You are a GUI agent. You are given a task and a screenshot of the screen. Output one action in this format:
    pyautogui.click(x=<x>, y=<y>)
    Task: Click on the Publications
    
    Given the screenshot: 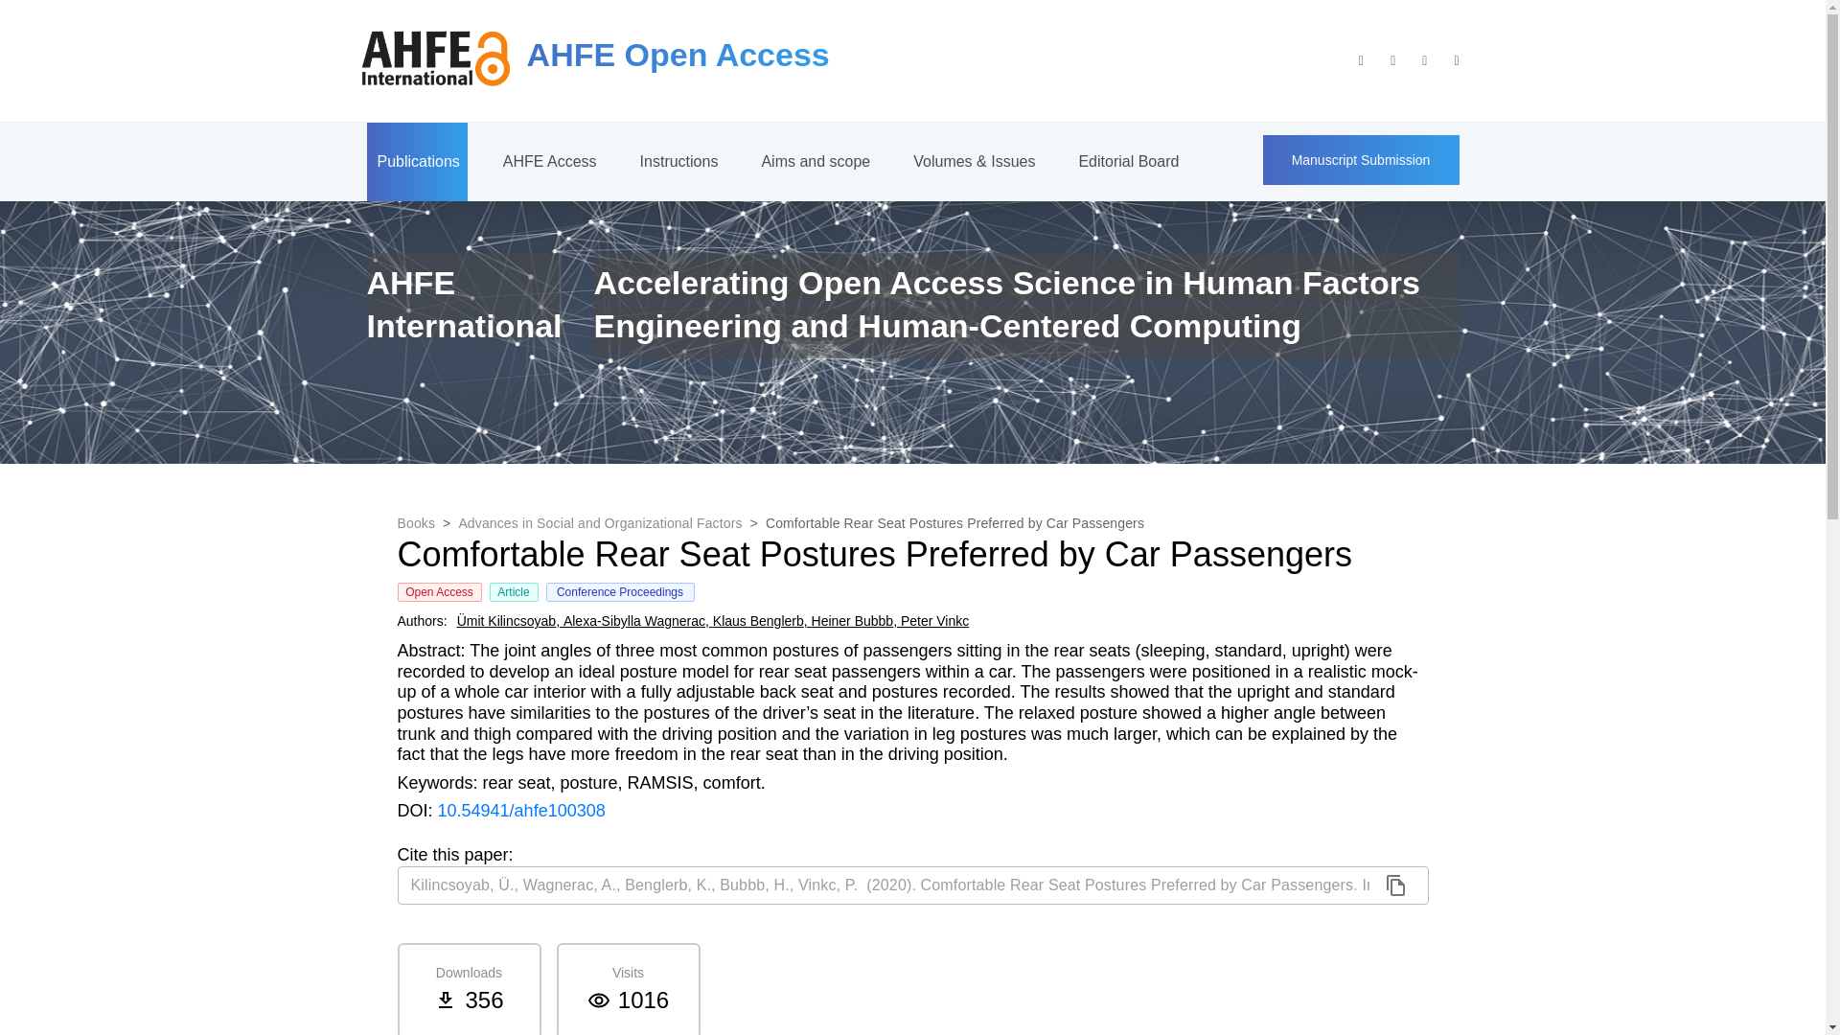 What is the action you would take?
    pyautogui.click(x=416, y=161)
    